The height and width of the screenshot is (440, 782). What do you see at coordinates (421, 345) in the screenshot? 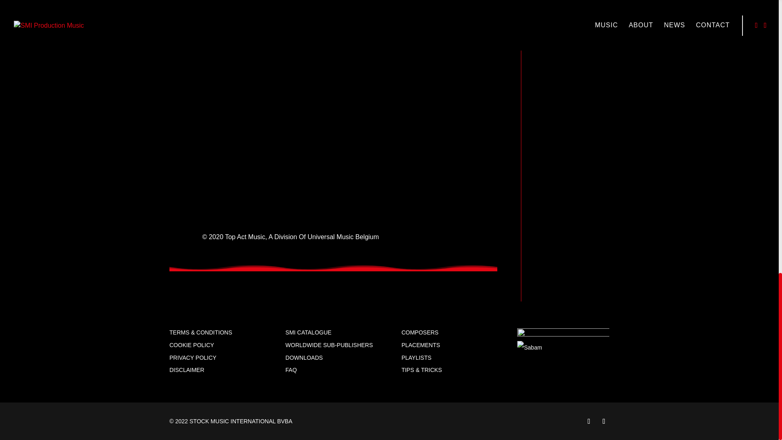
I see `PLACEMENTS` at bounding box center [421, 345].